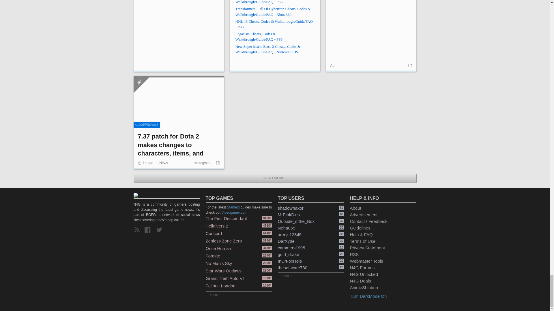 This screenshot has height=311, width=554. What do you see at coordinates (206, 163) in the screenshot?
I see `Go to source: strategyxp.com` at bounding box center [206, 163].